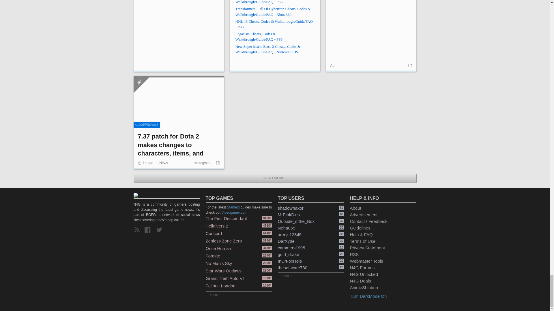 This screenshot has height=311, width=554. What do you see at coordinates (206, 163) in the screenshot?
I see `Go to source: strategyxp.com` at bounding box center [206, 163].